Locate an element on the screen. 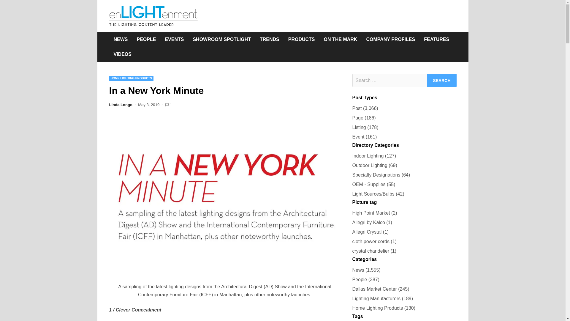  NEWS is located at coordinates (121, 39).